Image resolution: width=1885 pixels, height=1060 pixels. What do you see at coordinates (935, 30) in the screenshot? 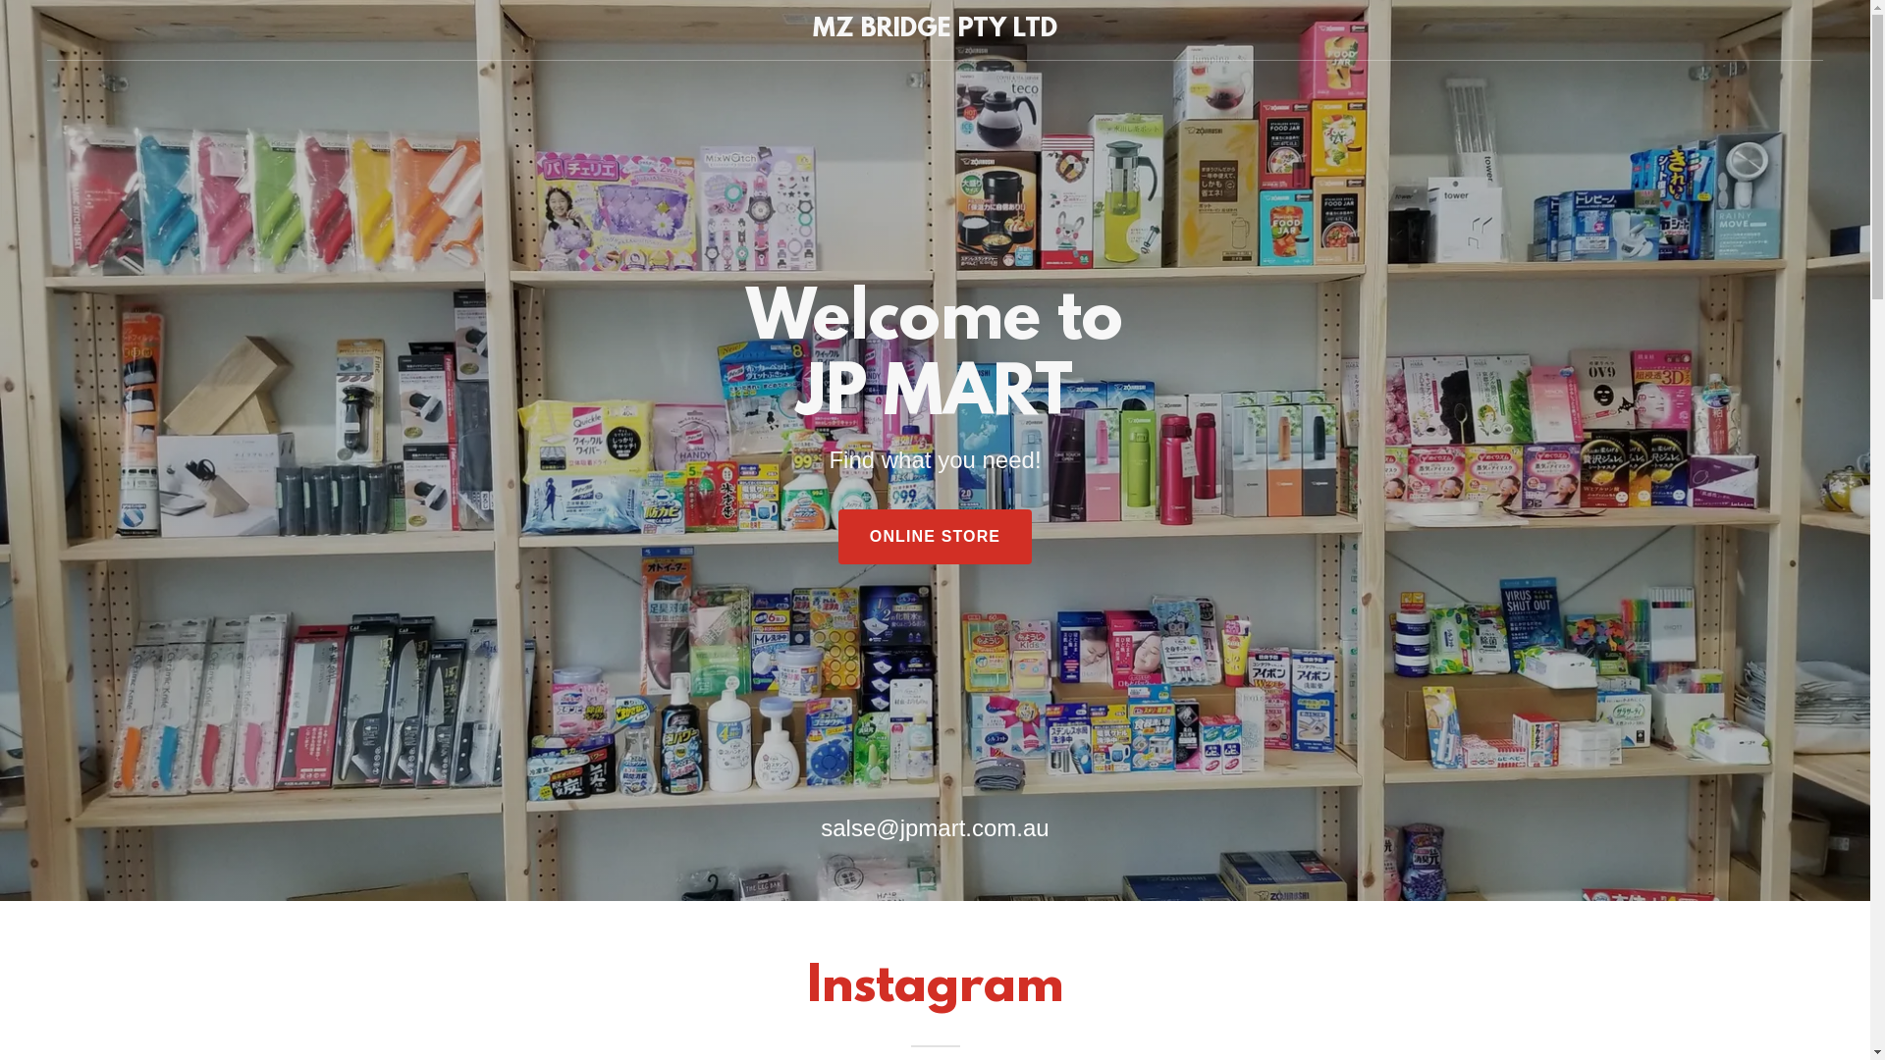
I see `MZ BRIDGE PTY LTD` at bounding box center [935, 30].